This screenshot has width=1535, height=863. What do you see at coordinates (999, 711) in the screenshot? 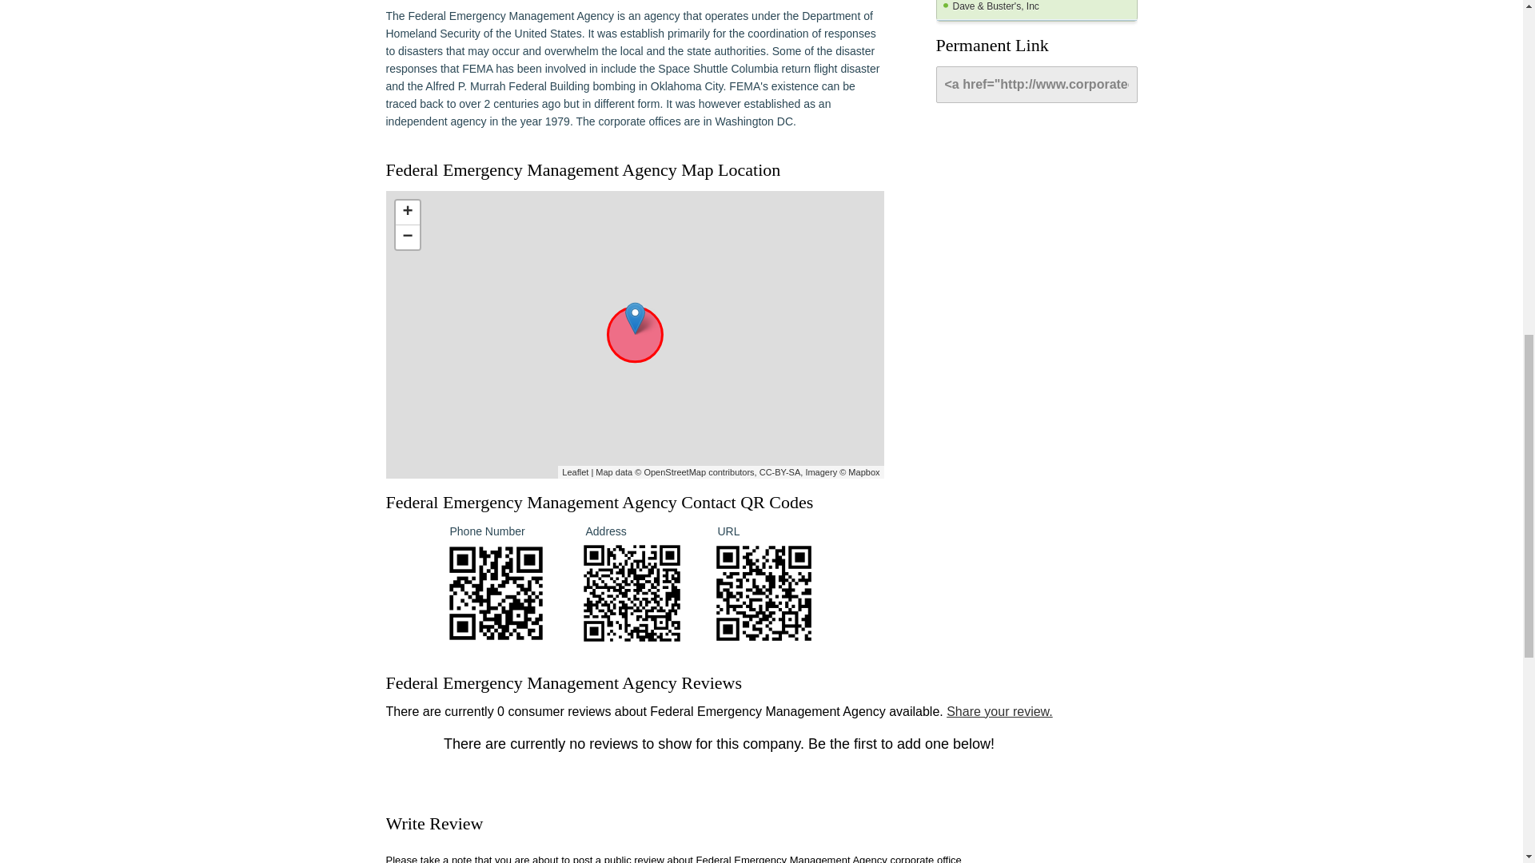
I see `Share your review.` at bounding box center [999, 711].